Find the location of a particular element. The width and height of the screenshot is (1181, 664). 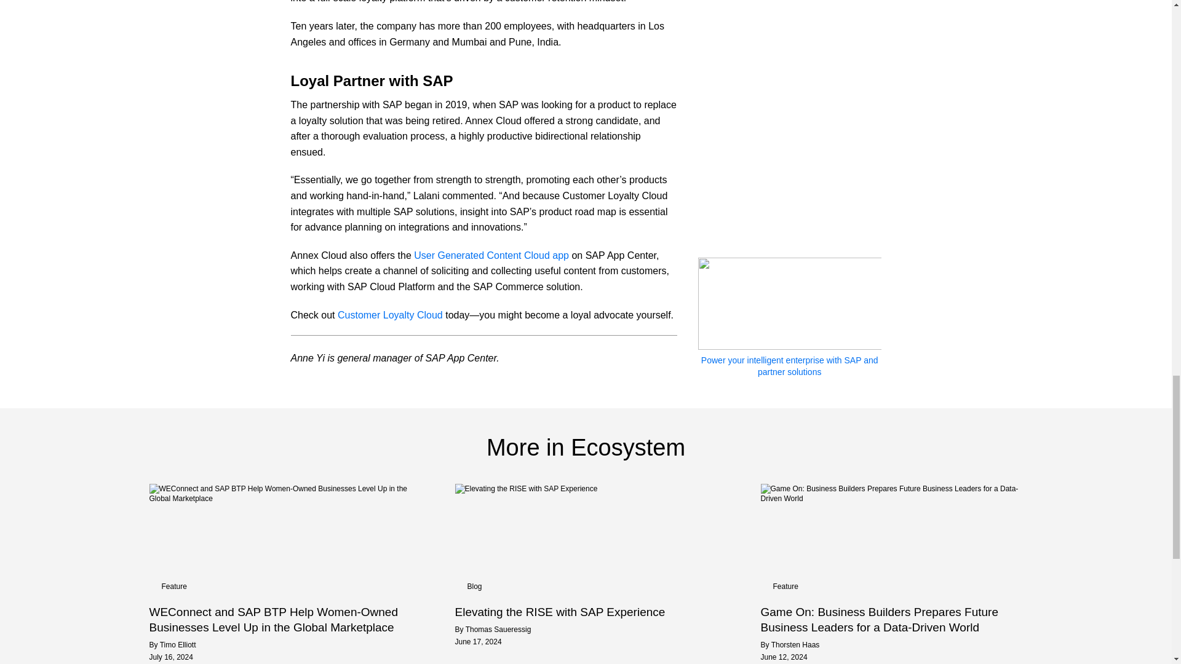

Posts by Timo Elliott is located at coordinates (177, 645).